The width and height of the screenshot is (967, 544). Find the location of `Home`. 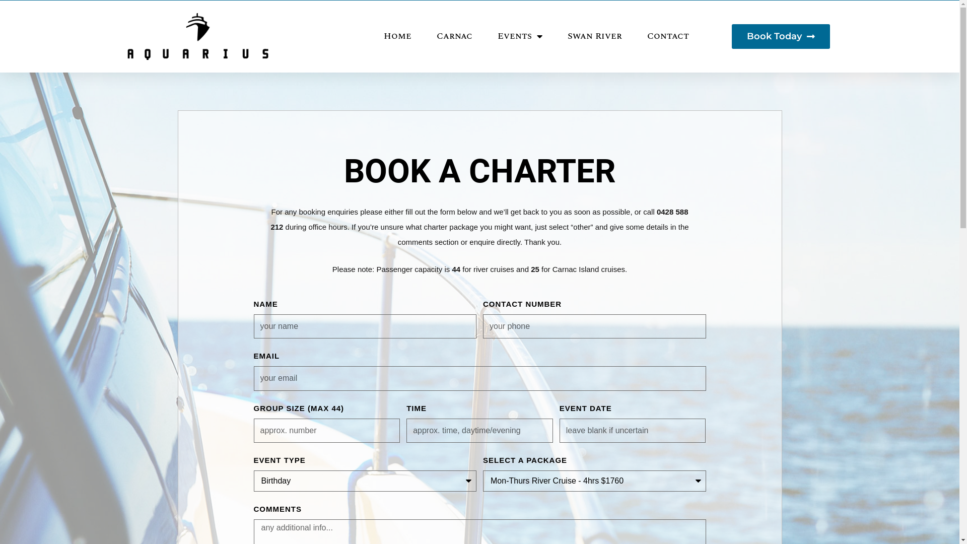

Home is located at coordinates (398, 36).